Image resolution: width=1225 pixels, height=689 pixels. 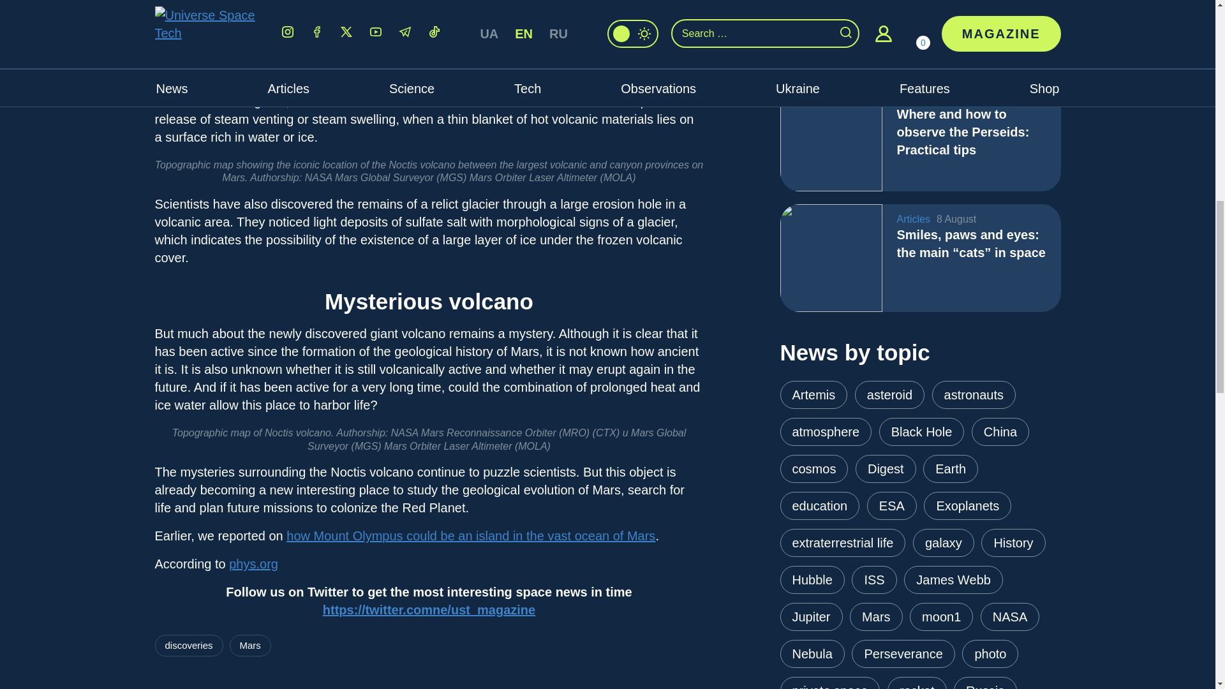 What do you see at coordinates (253, 564) in the screenshot?
I see `phys.org` at bounding box center [253, 564].